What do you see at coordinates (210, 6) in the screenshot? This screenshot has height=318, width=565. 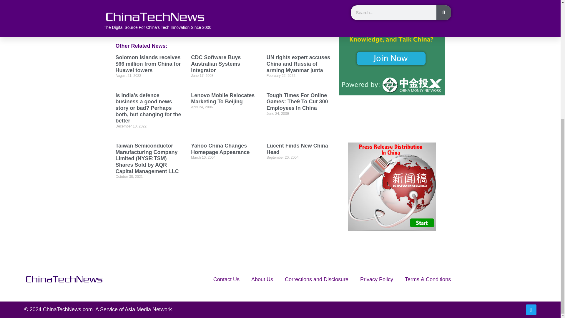 I see `commission` at bounding box center [210, 6].